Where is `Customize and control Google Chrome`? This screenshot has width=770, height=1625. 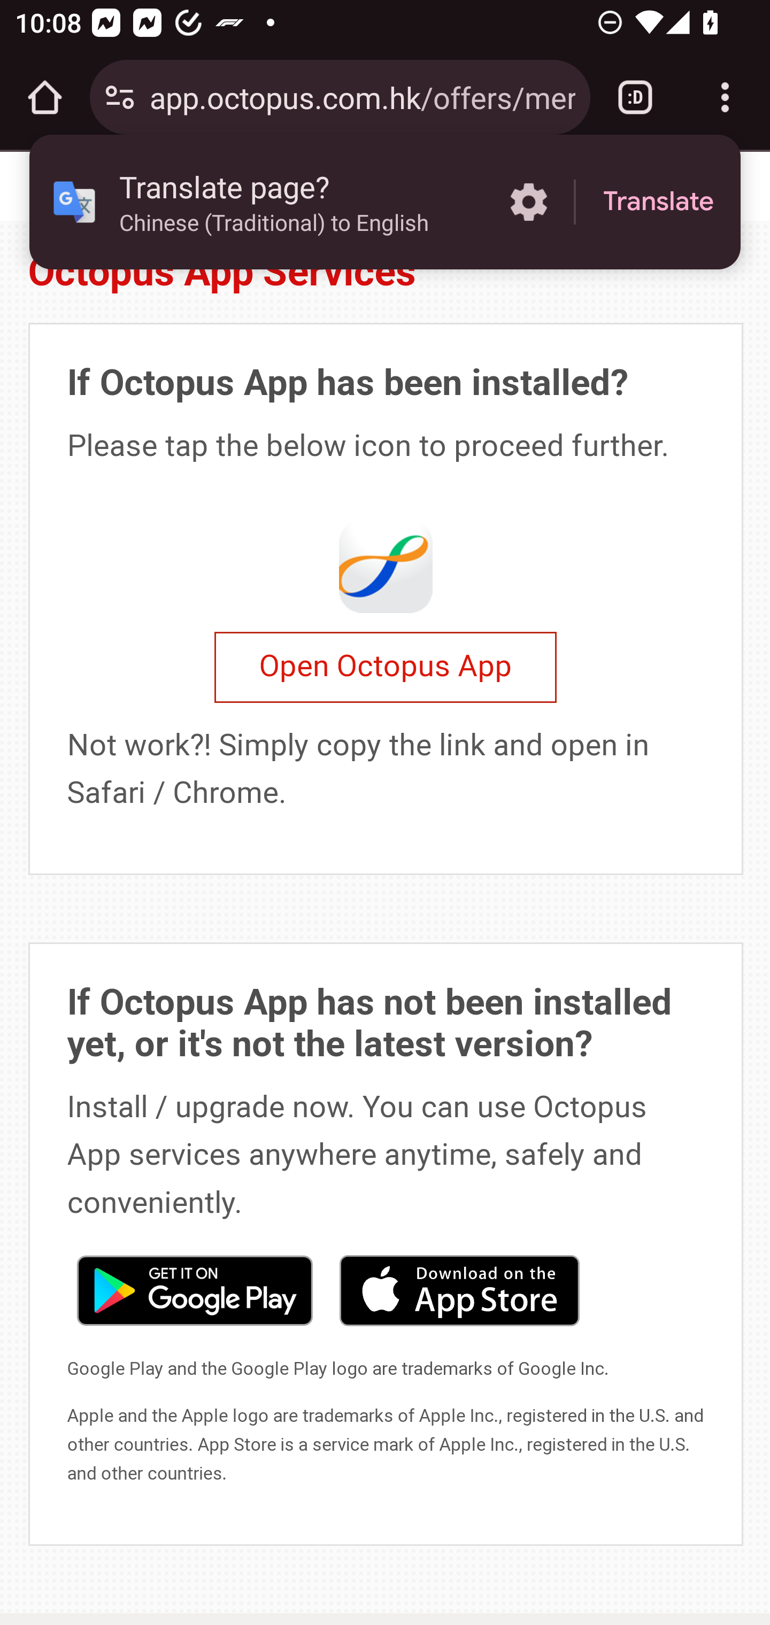
Customize and control Google Chrome is located at coordinates (725, 97).